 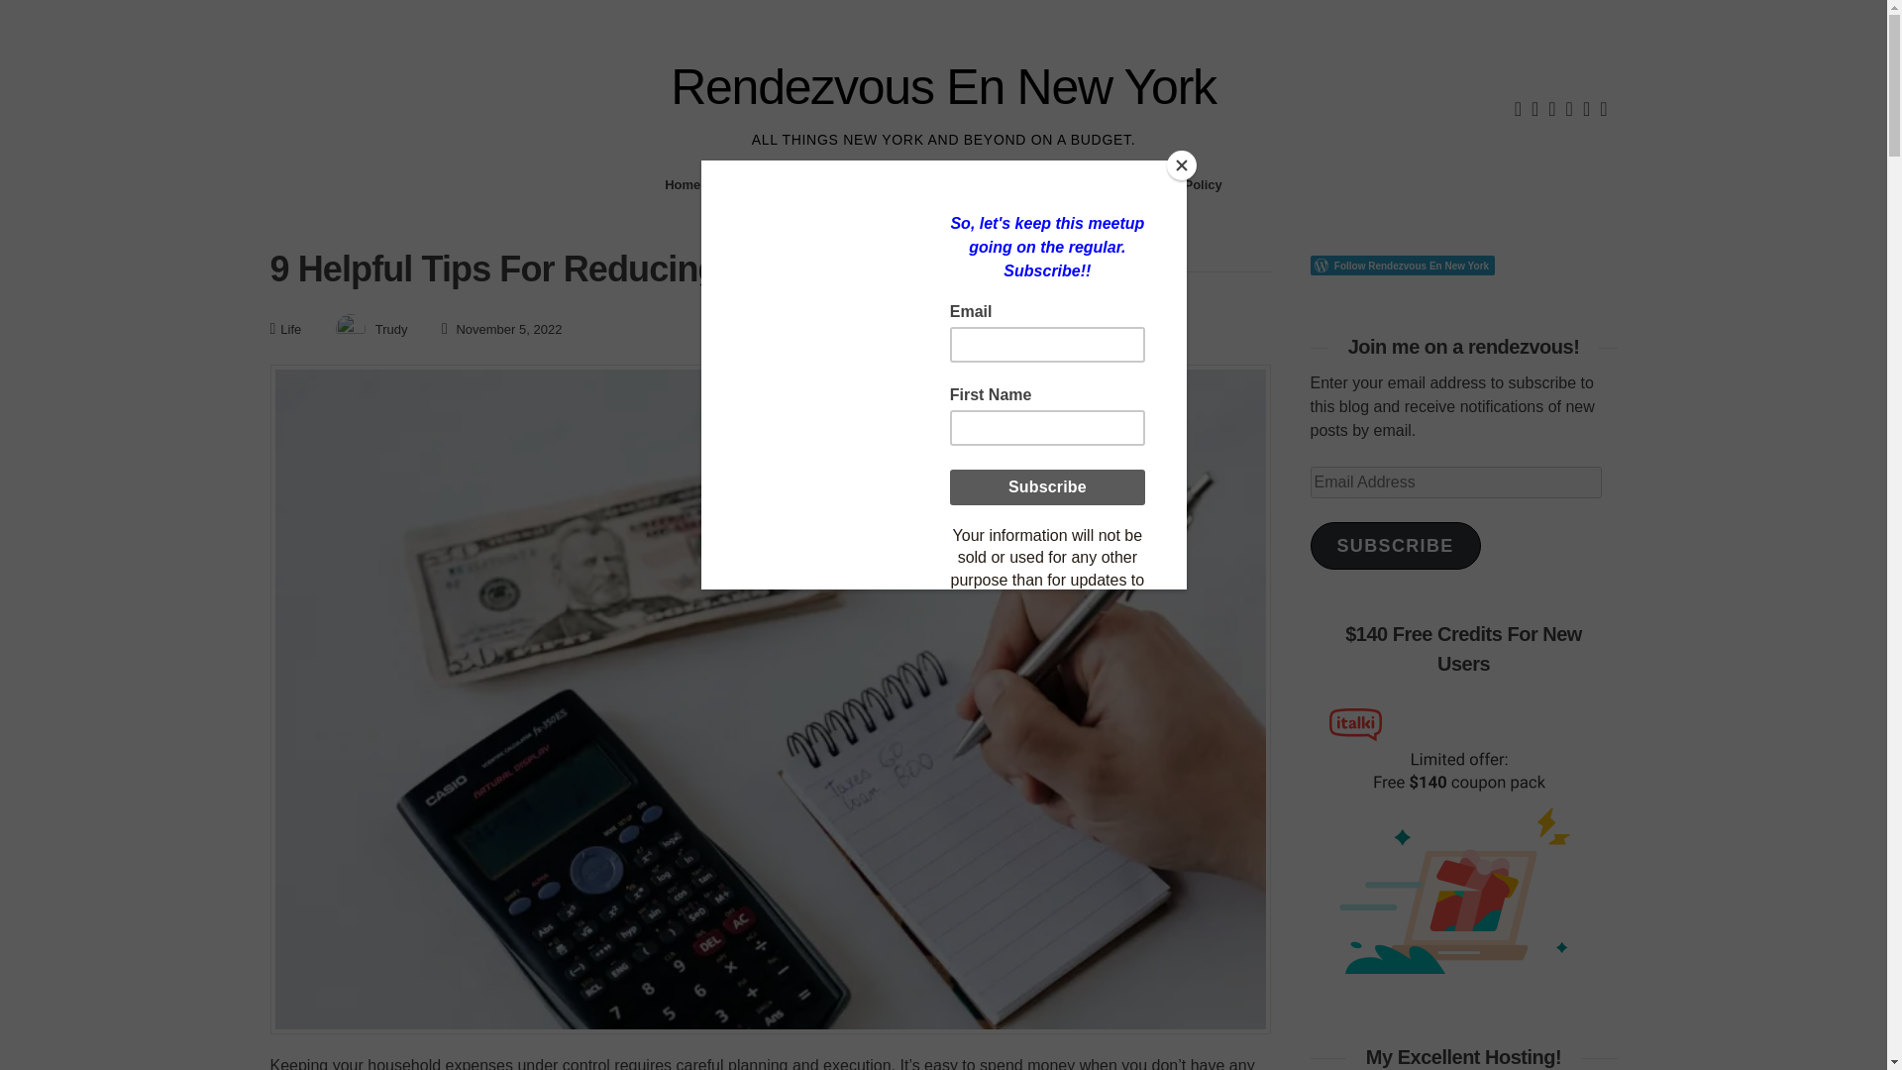 I want to click on Rendezvous En New York, so click(x=943, y=87).